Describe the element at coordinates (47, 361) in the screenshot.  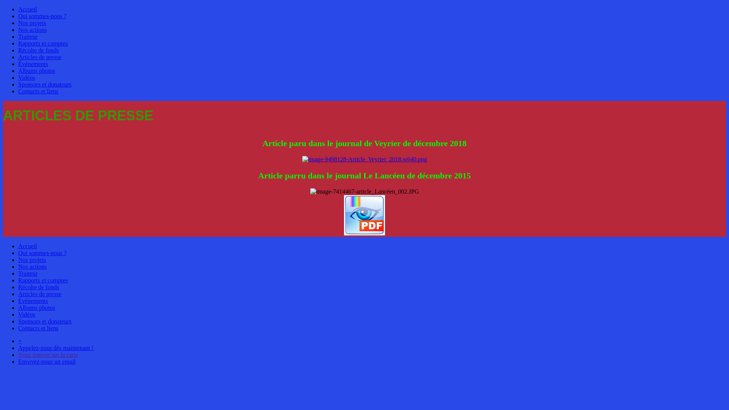
I see `Envoyez-nous un email` at that location.